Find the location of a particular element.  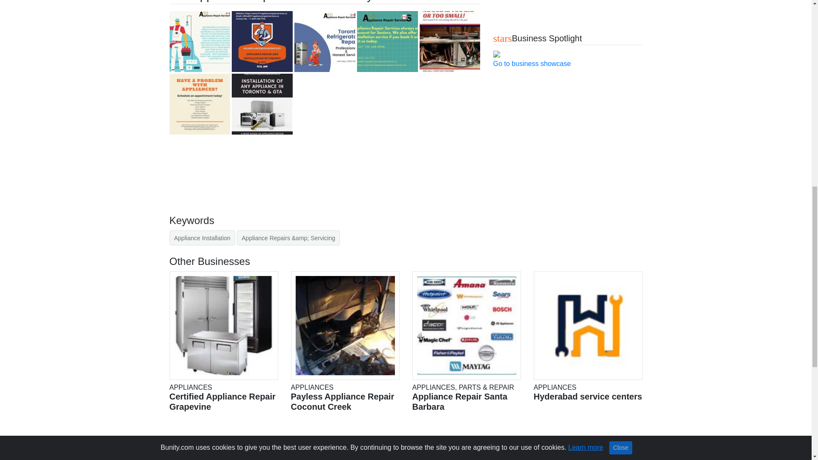

Appliance Installation is located at coordinates (202, 238).